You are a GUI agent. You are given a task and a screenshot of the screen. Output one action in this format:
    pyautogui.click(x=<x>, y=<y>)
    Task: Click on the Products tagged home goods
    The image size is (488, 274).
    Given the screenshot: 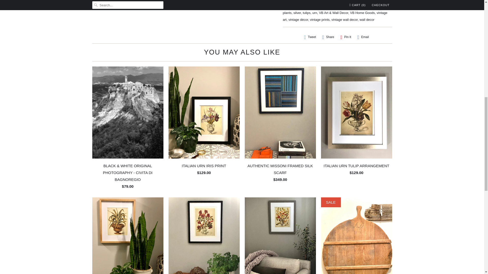 What is the action you would take?
    pyautogui.click(x=330, y=1)
    